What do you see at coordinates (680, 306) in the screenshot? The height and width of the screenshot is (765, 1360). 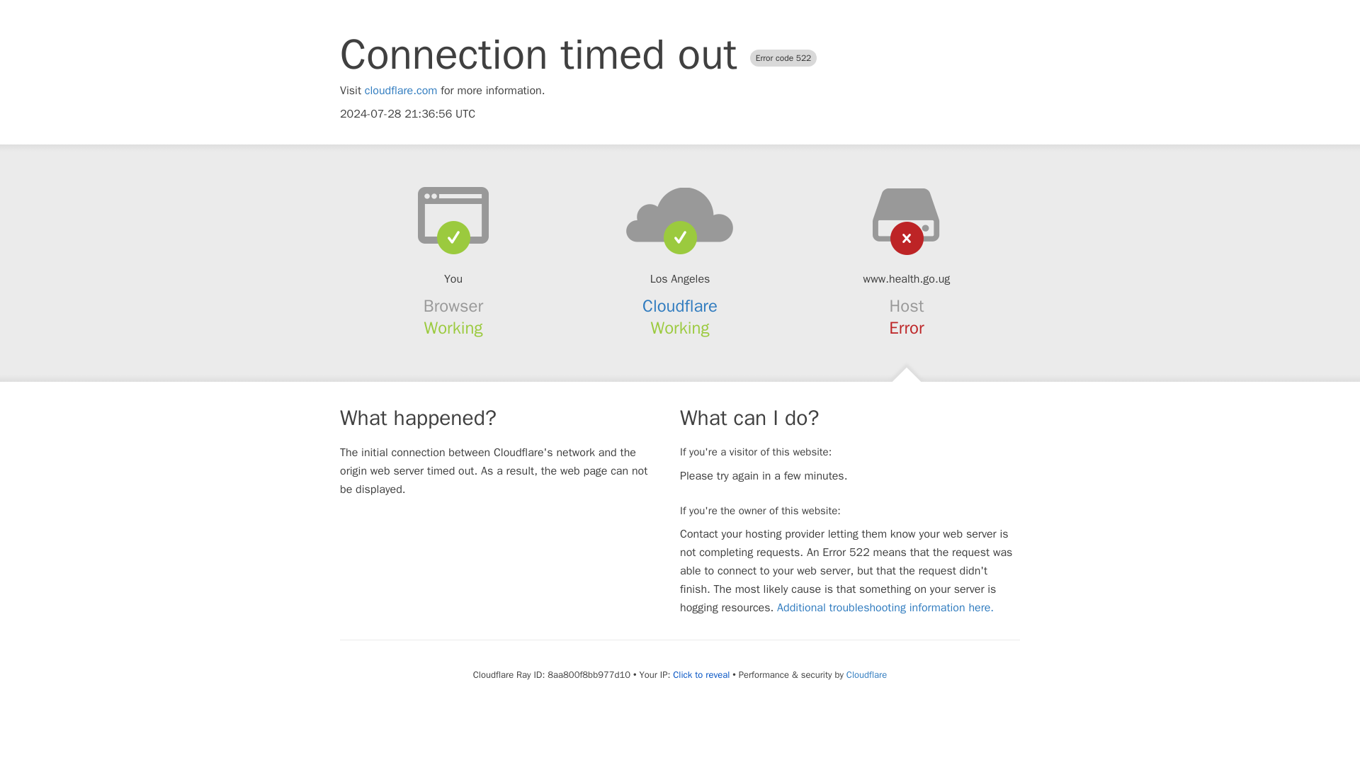 I see `Cloudflare` at bounding box center [680, 306].